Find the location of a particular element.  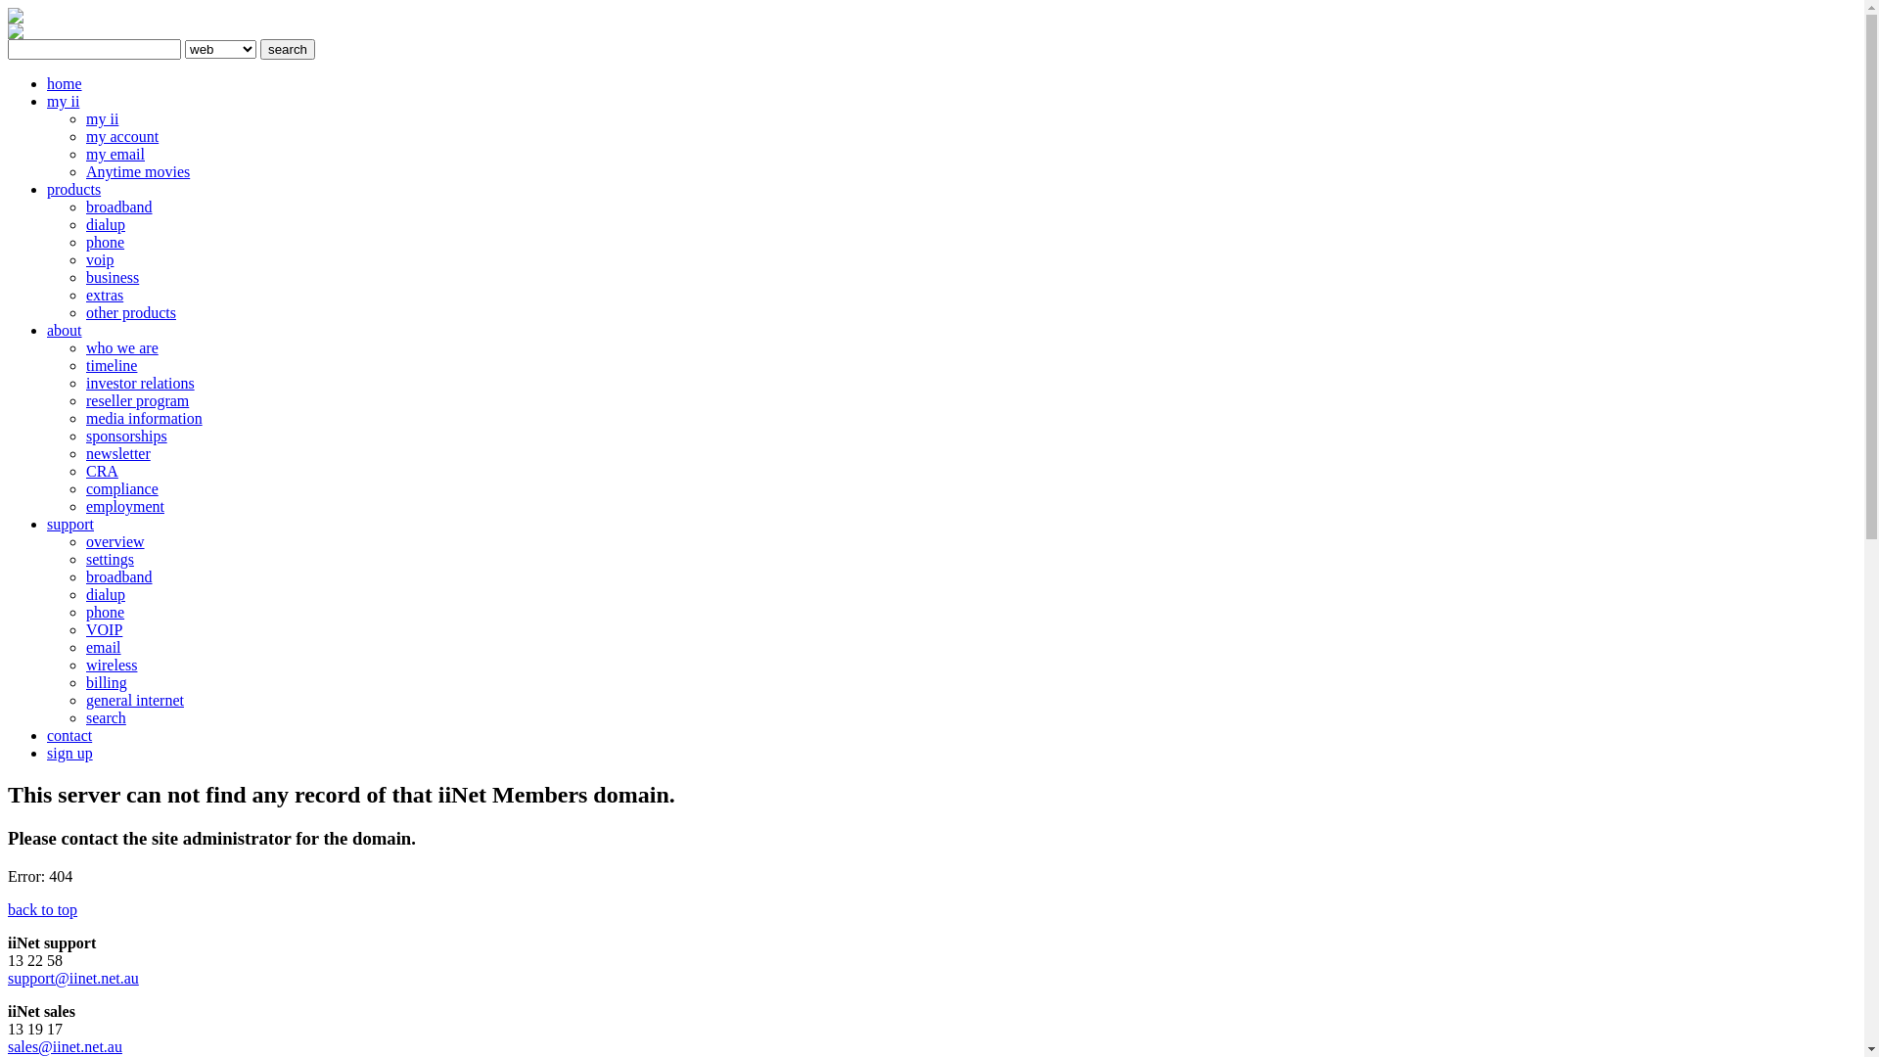

sponsorships is located at coordinates (127, 437).